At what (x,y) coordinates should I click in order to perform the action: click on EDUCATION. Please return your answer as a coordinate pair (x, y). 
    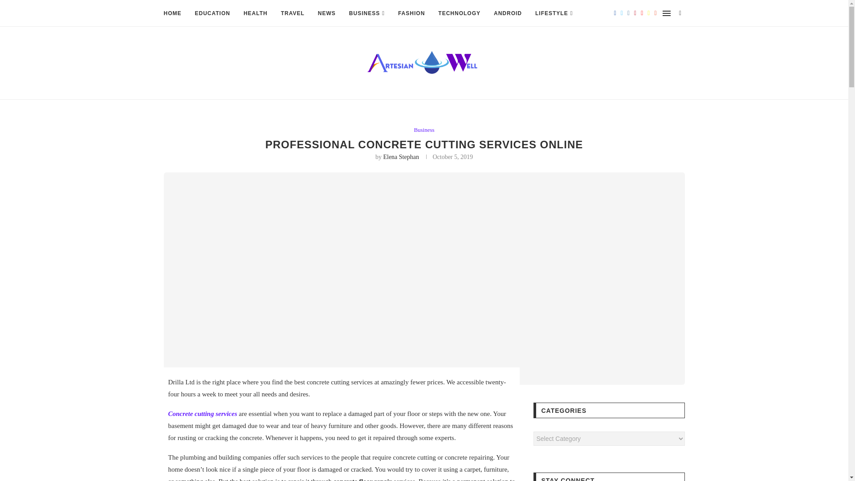
    Looking at the image, I should click on (212, 13).